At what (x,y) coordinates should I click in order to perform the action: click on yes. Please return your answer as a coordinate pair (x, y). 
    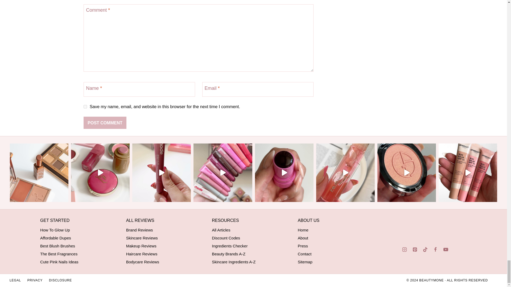
    Looking at the image, I should click on (85, 107).